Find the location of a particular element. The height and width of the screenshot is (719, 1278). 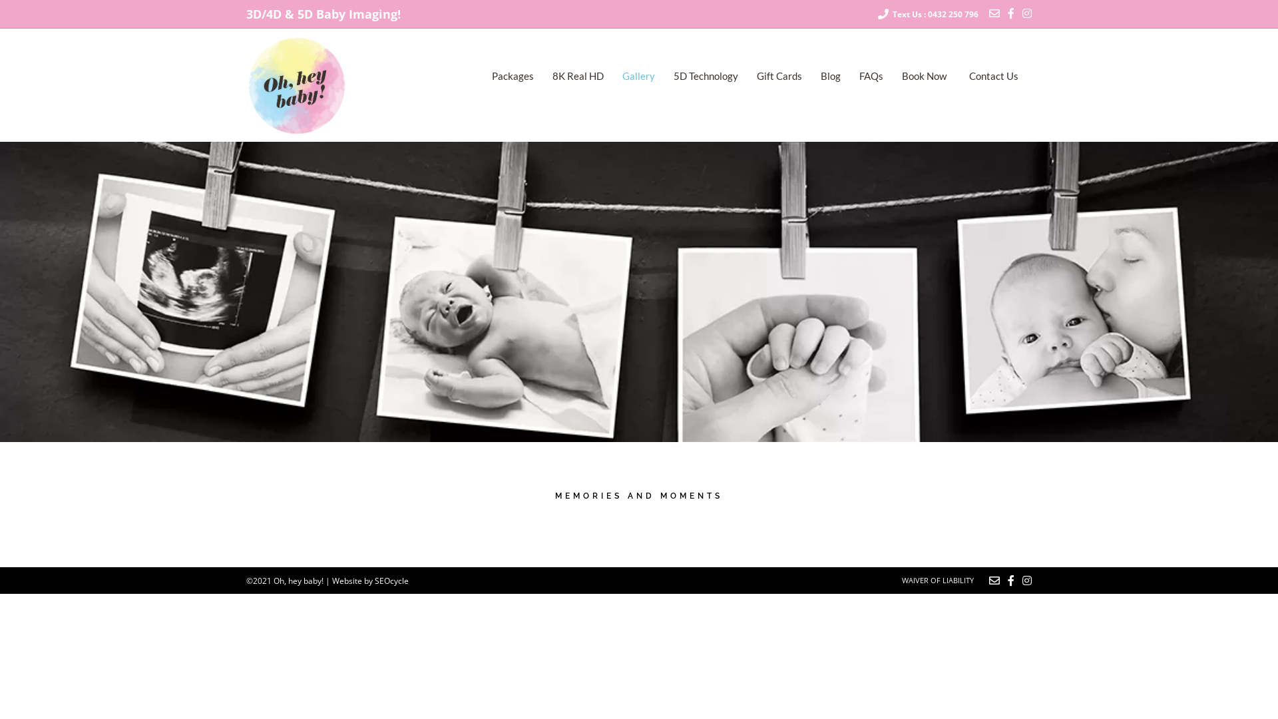

SEOcycle is located at coordinates (391, 581).